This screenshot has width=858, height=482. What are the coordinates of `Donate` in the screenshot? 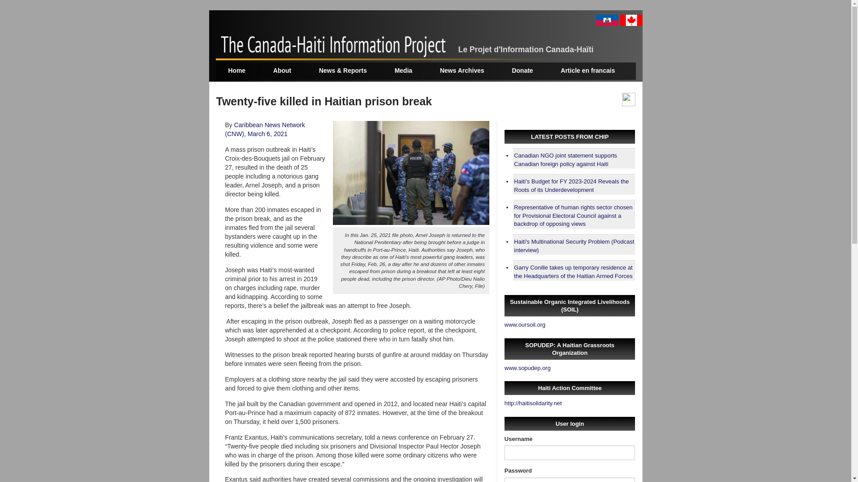 It's located at (522, 71).